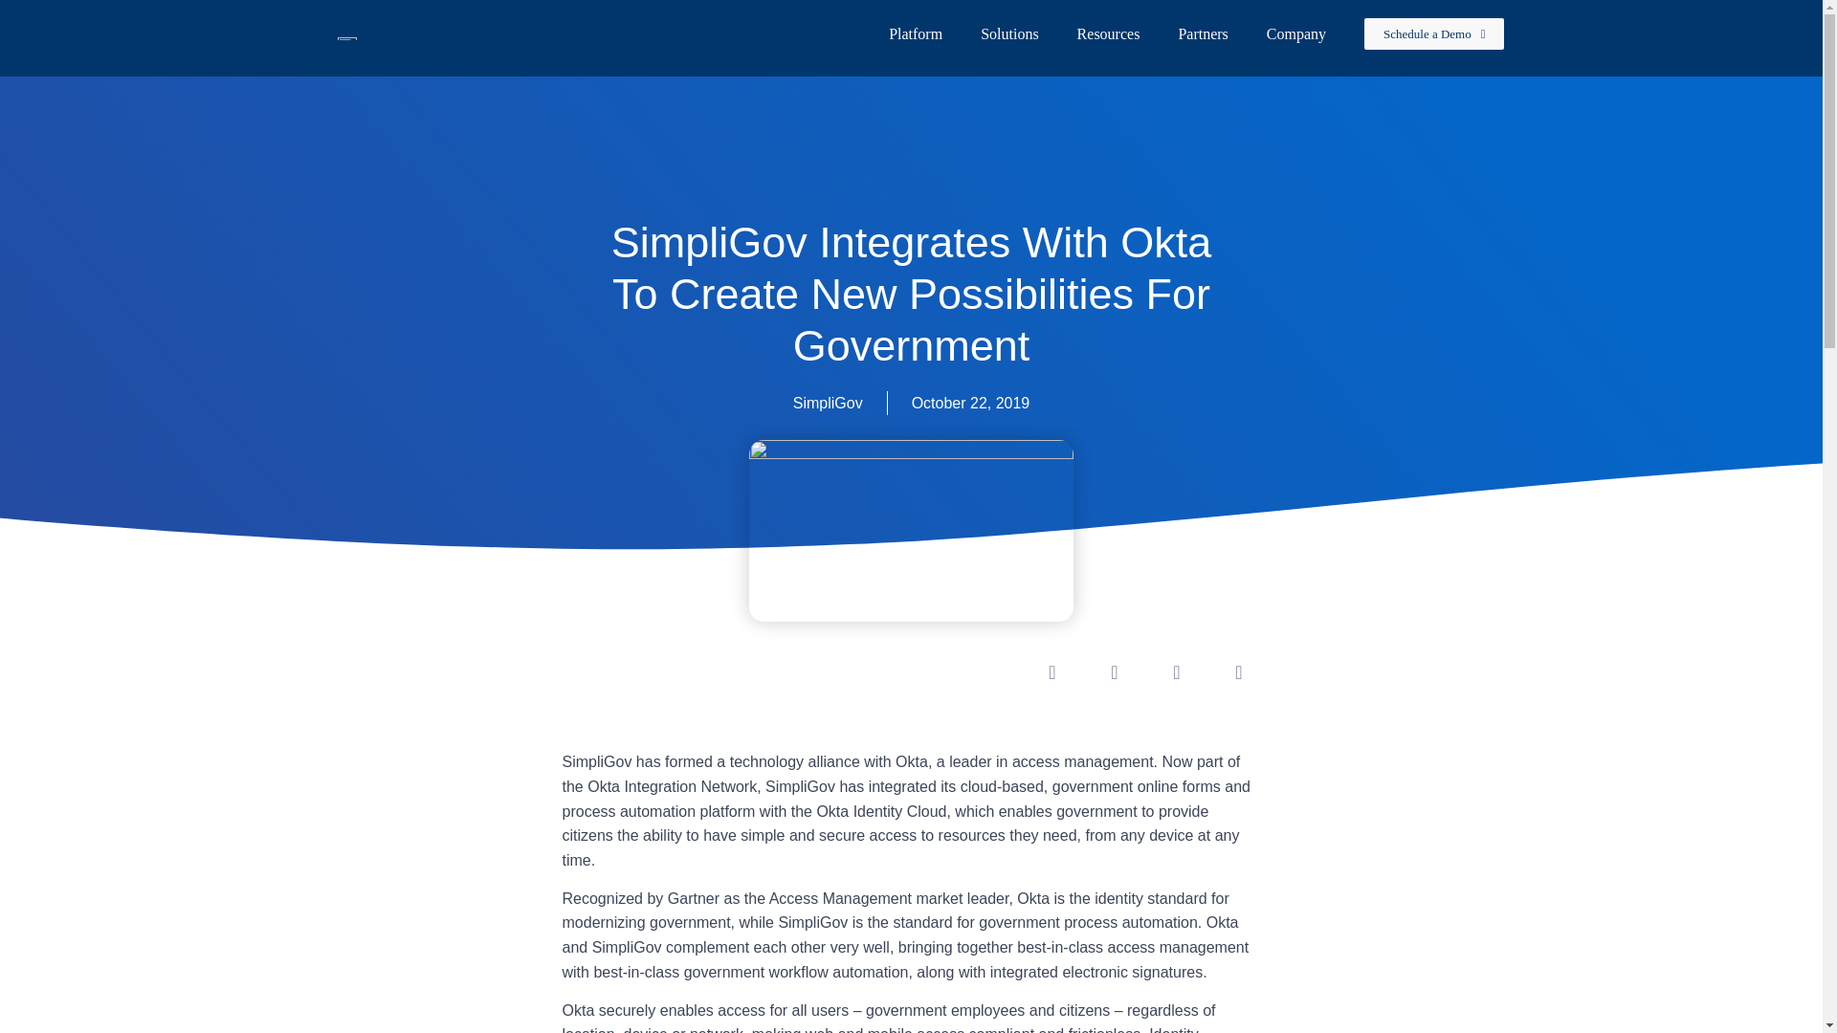 The image size is (1837, 1033). What do you see at coordinates (1108, 34) in the screenshot?
I see `Resources` at bounding box center [1108, 34].